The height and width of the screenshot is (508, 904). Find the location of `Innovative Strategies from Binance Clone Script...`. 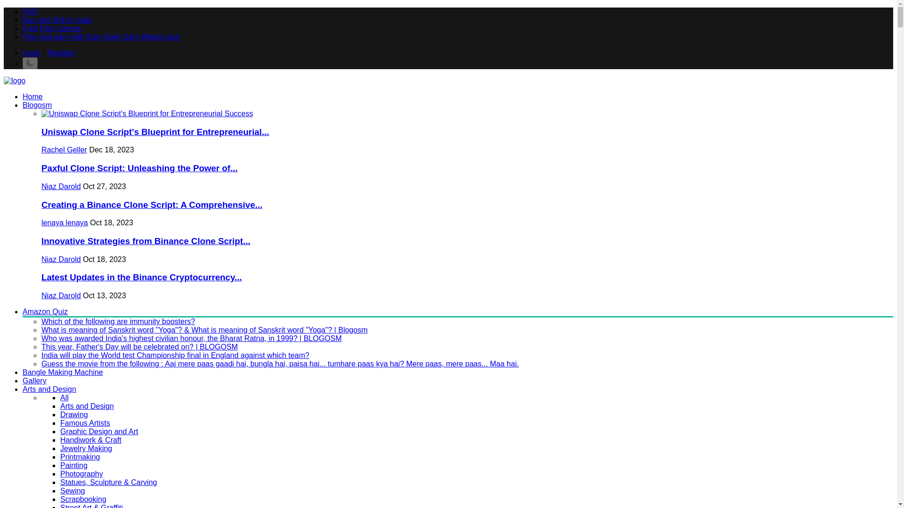

Innovative Strategies from Binance Clone Script... is located at coordinates (146, 241).